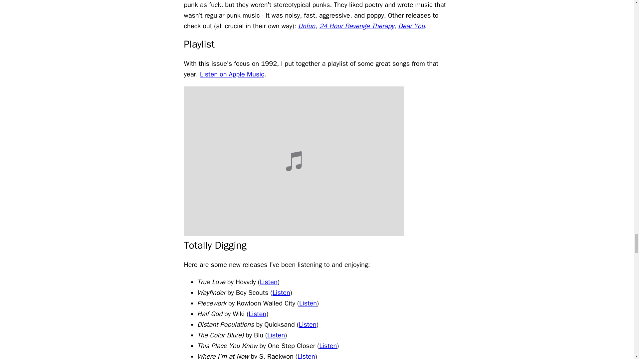  What do you see at coordinates (269, 282) in the screenshot?
I see `Listen` at bounding box center [269, 282].